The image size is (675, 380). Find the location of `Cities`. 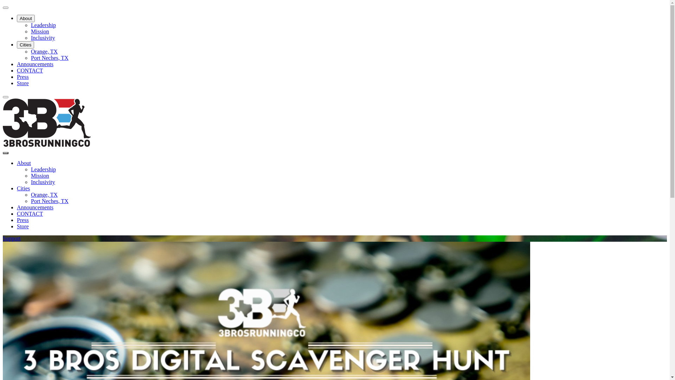

Cities is located at coordinates (25, 45).